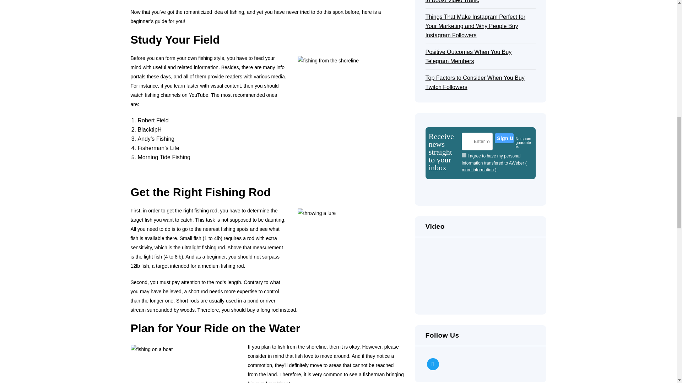  Describe the element at coordinates (480, 83) in the screenshot. I see `Top Factors to Consider When You Buy Twitch Followers` at that location.